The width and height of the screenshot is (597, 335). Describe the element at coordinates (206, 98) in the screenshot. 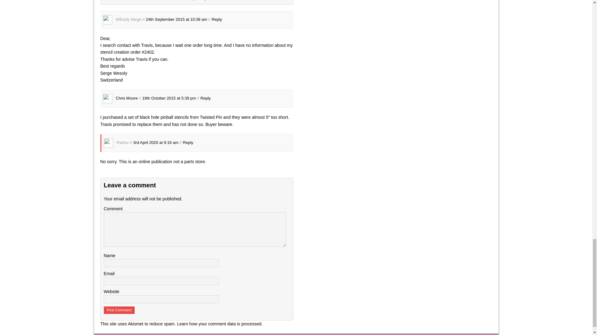

I see `Reply` at that location.